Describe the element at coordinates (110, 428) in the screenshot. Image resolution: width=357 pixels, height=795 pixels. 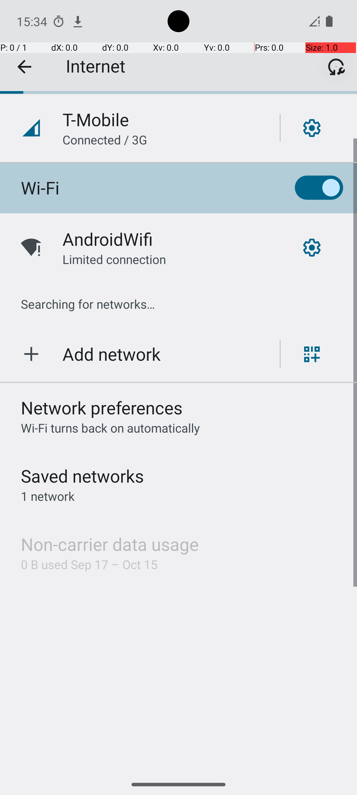
I see `Wi‑Fi turns back on automatically` at that location.